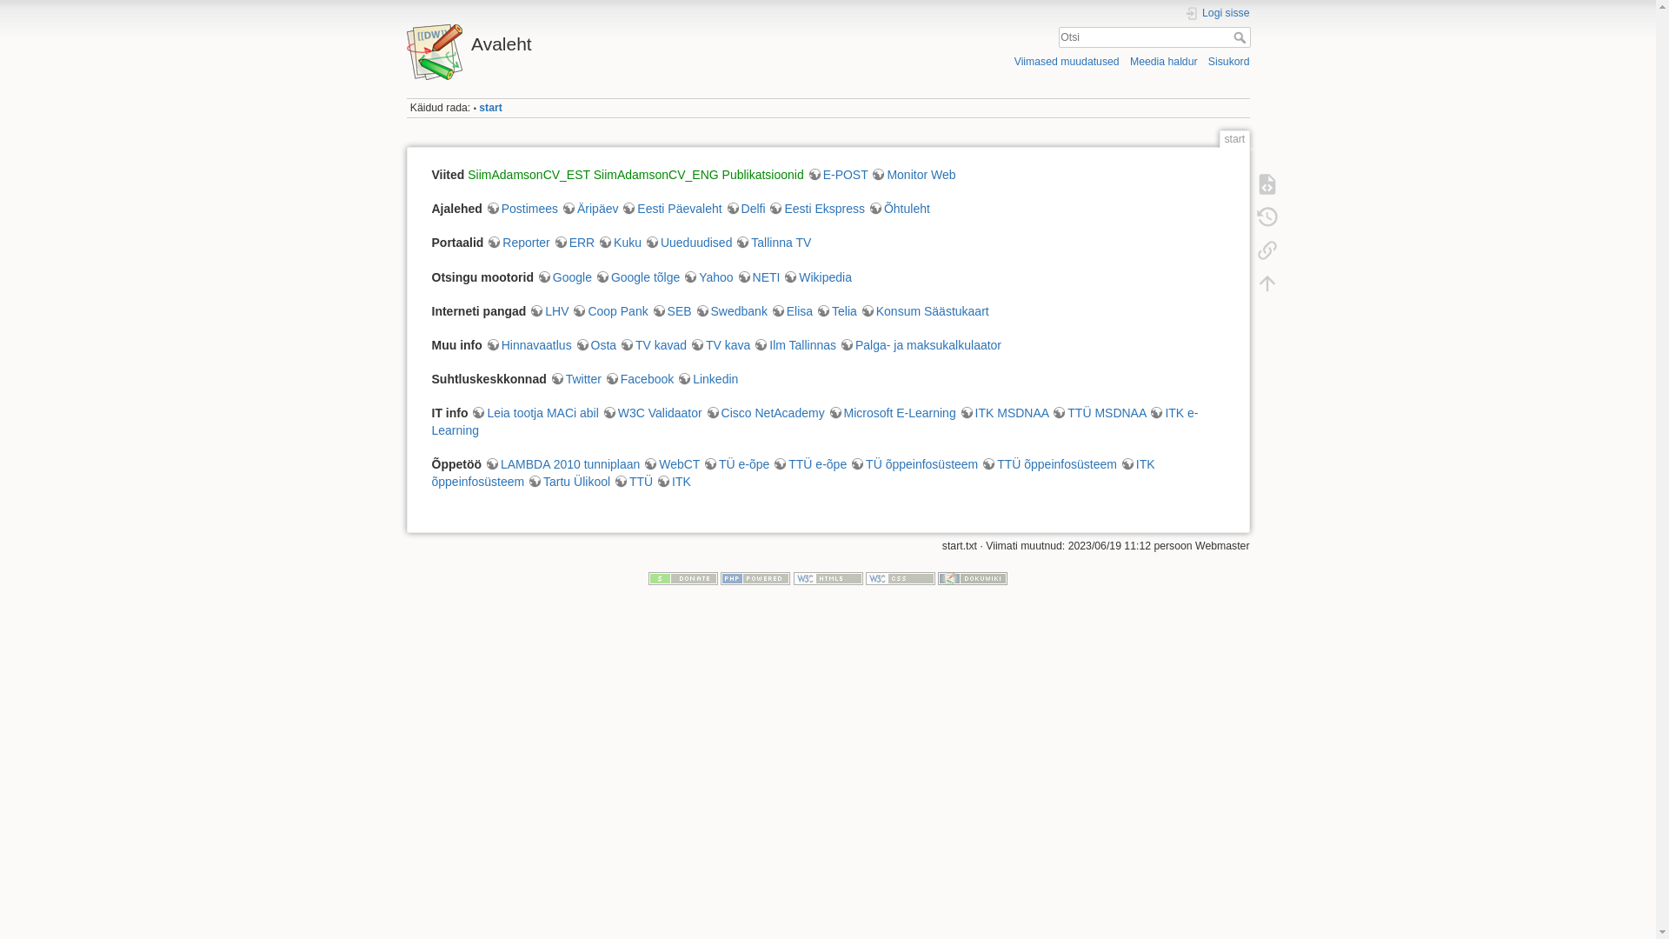  What do you see at coordinates (652, 413) in the screenshot?
I see `W3C Validaator` at bounding box center [652, 413].